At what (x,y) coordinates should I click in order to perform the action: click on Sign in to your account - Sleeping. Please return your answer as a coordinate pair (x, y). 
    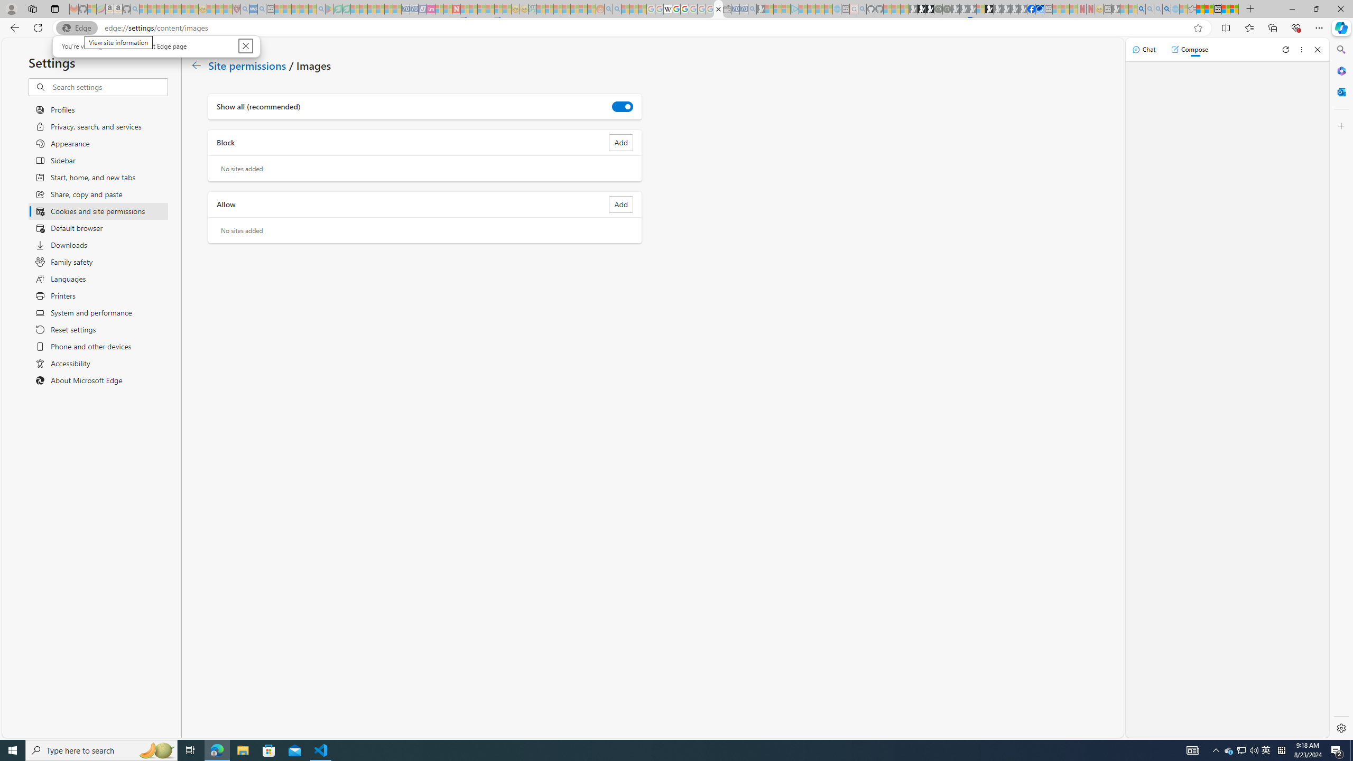
    Looking at the image, I should click on (980, 9).